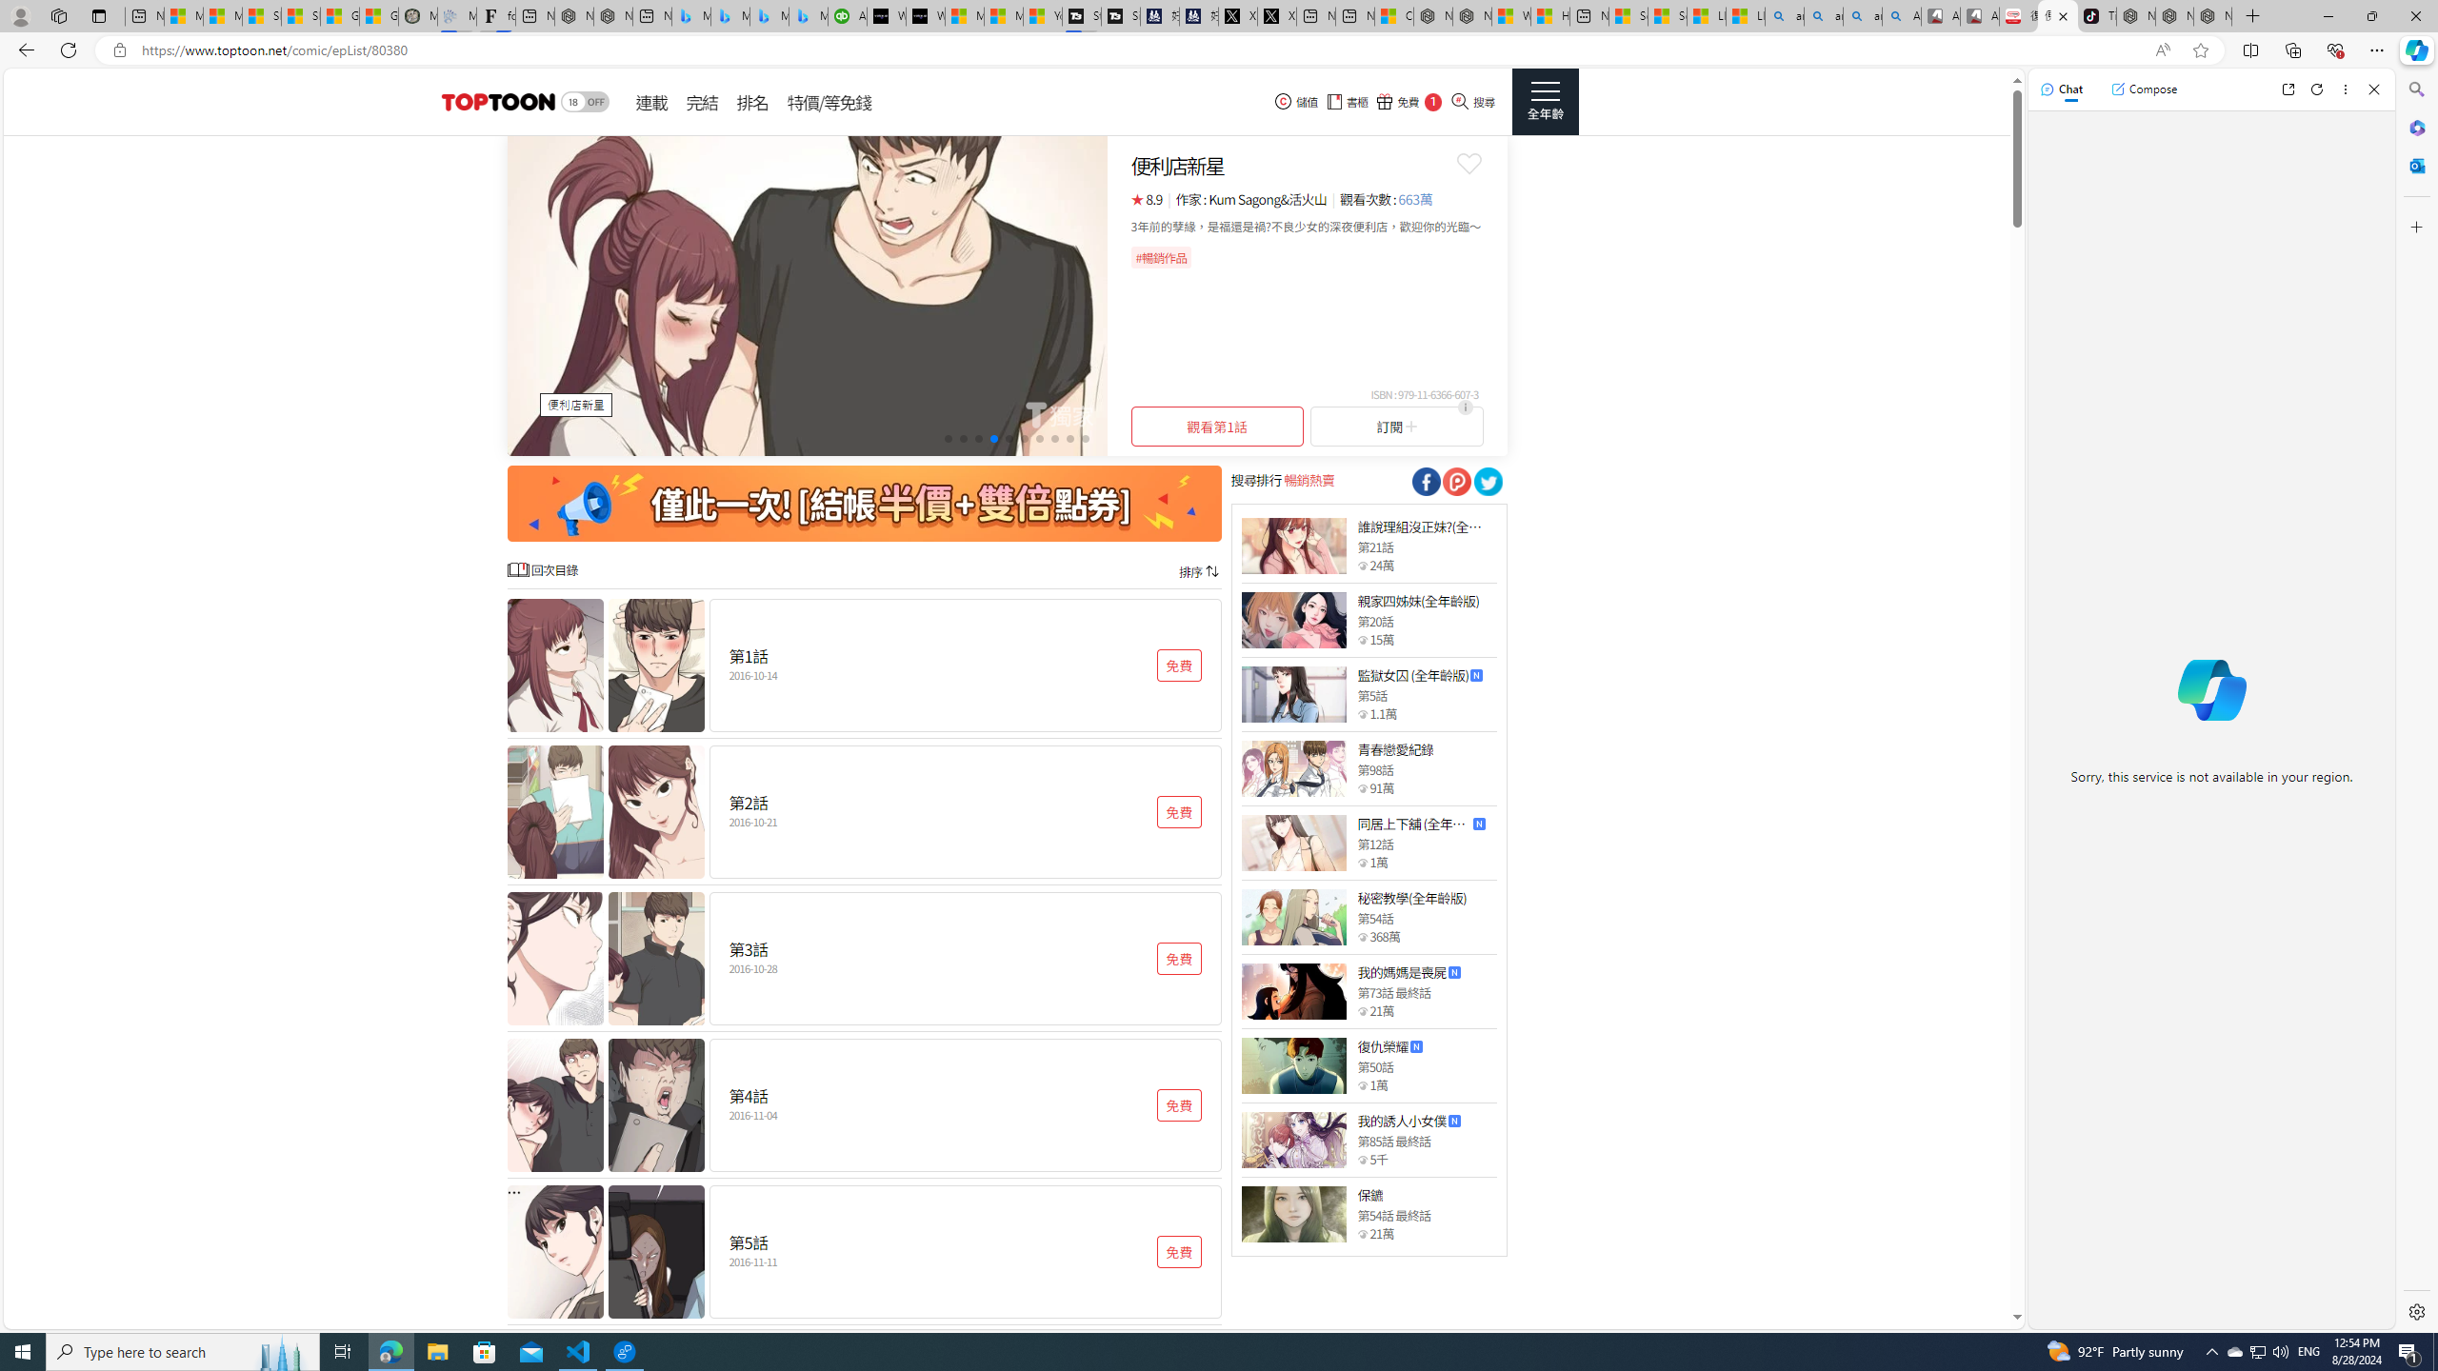 The image size is (2438, 1371). What do you see at coordinates (2174, 16) in the screenshot?
I see `Nordace Siena Pro 15 Backpack` at bounding box center [2174, 16].